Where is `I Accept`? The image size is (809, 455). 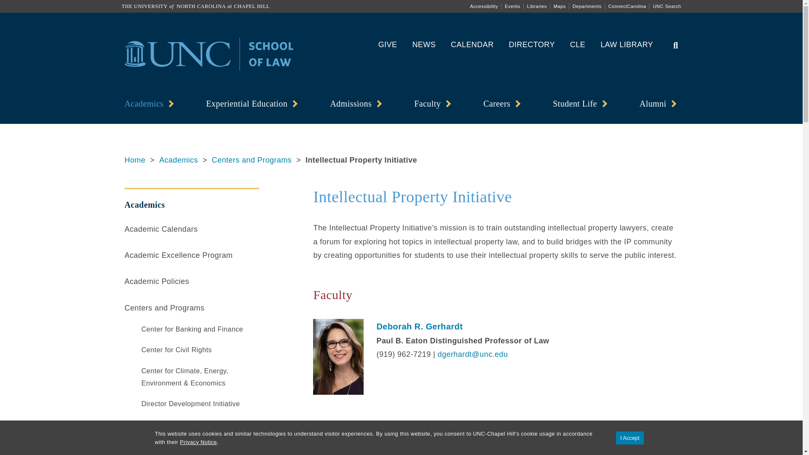 I Accept is located at coordinates (630, 438).